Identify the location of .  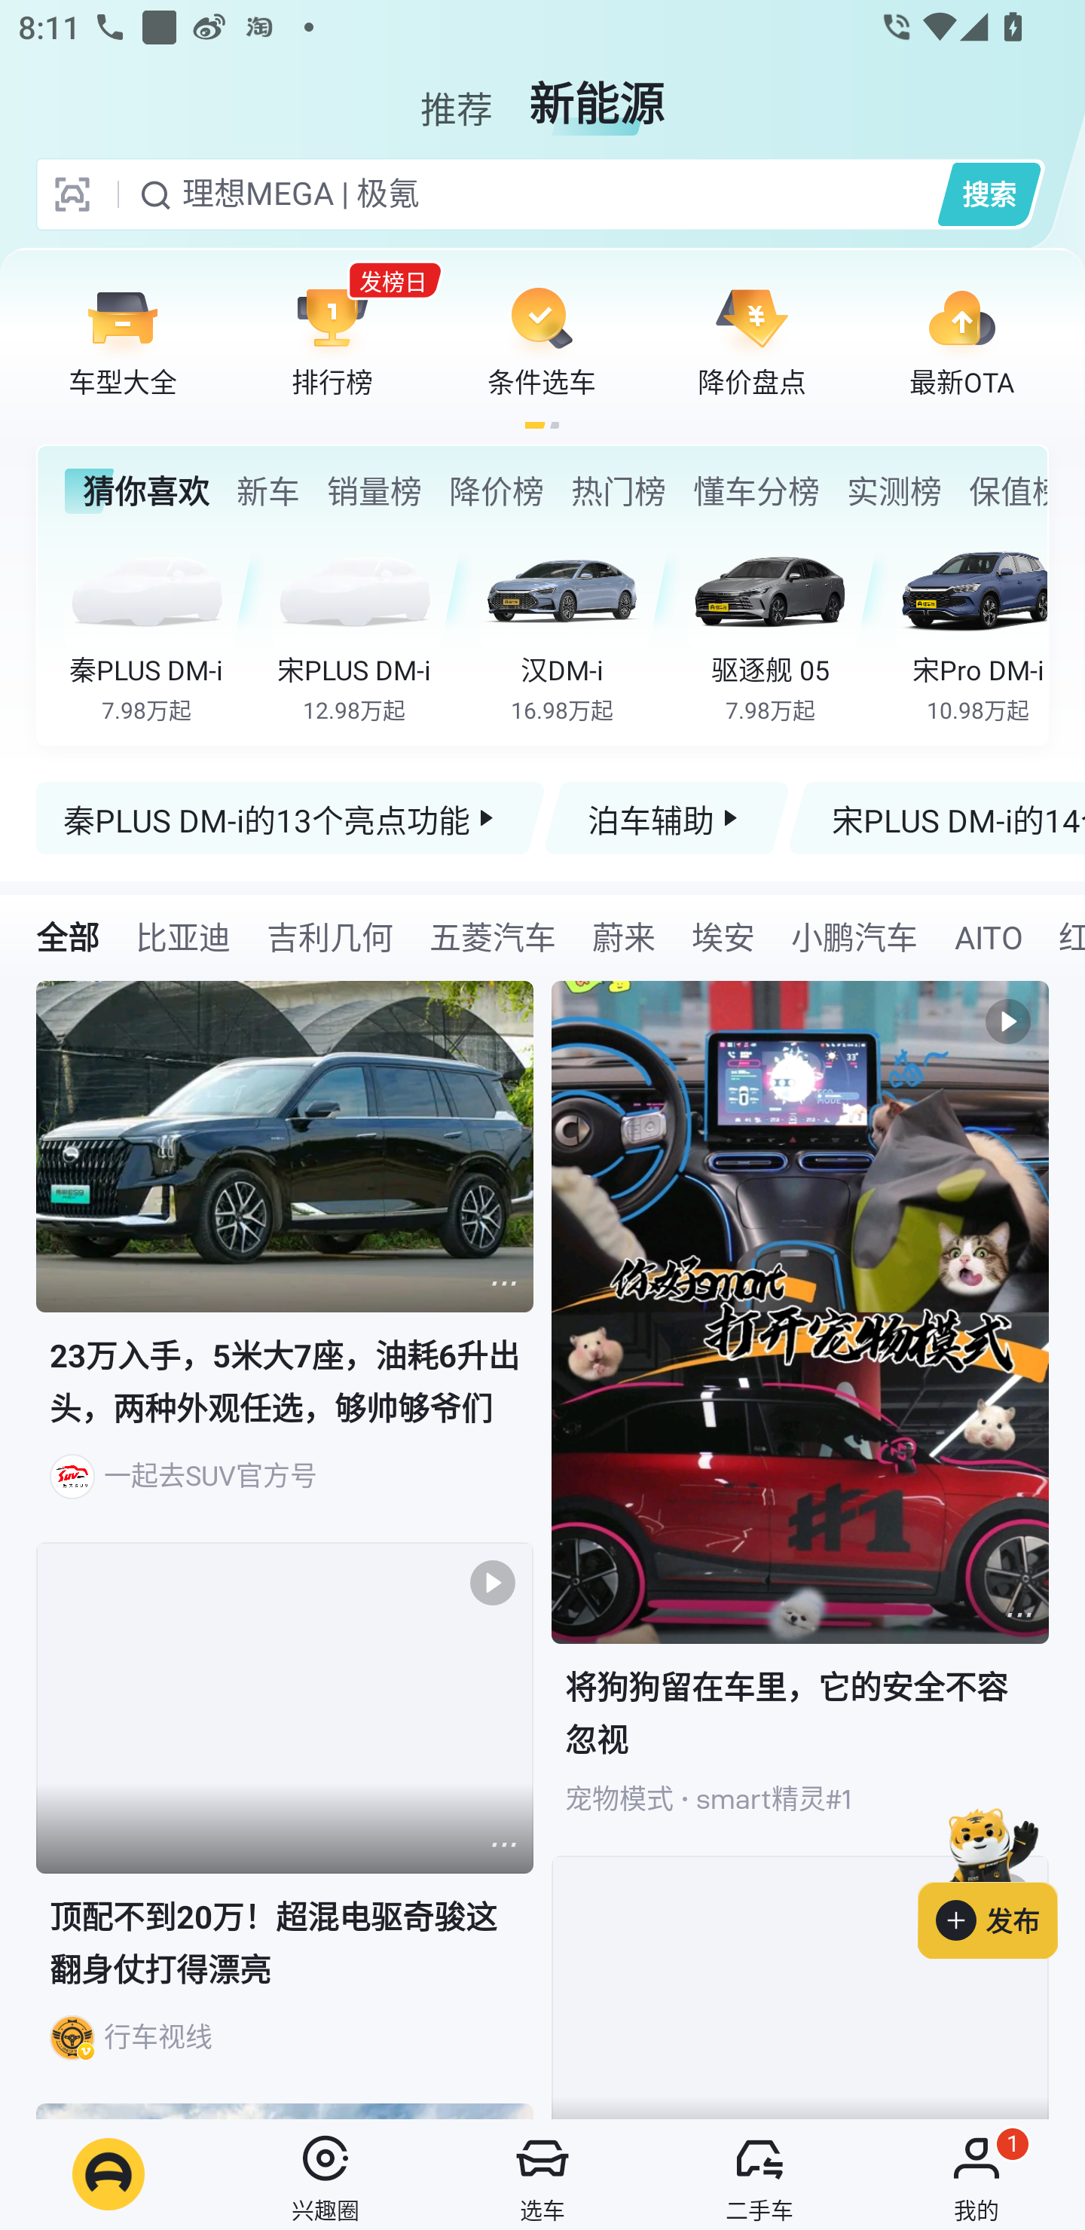
(503, 1844).